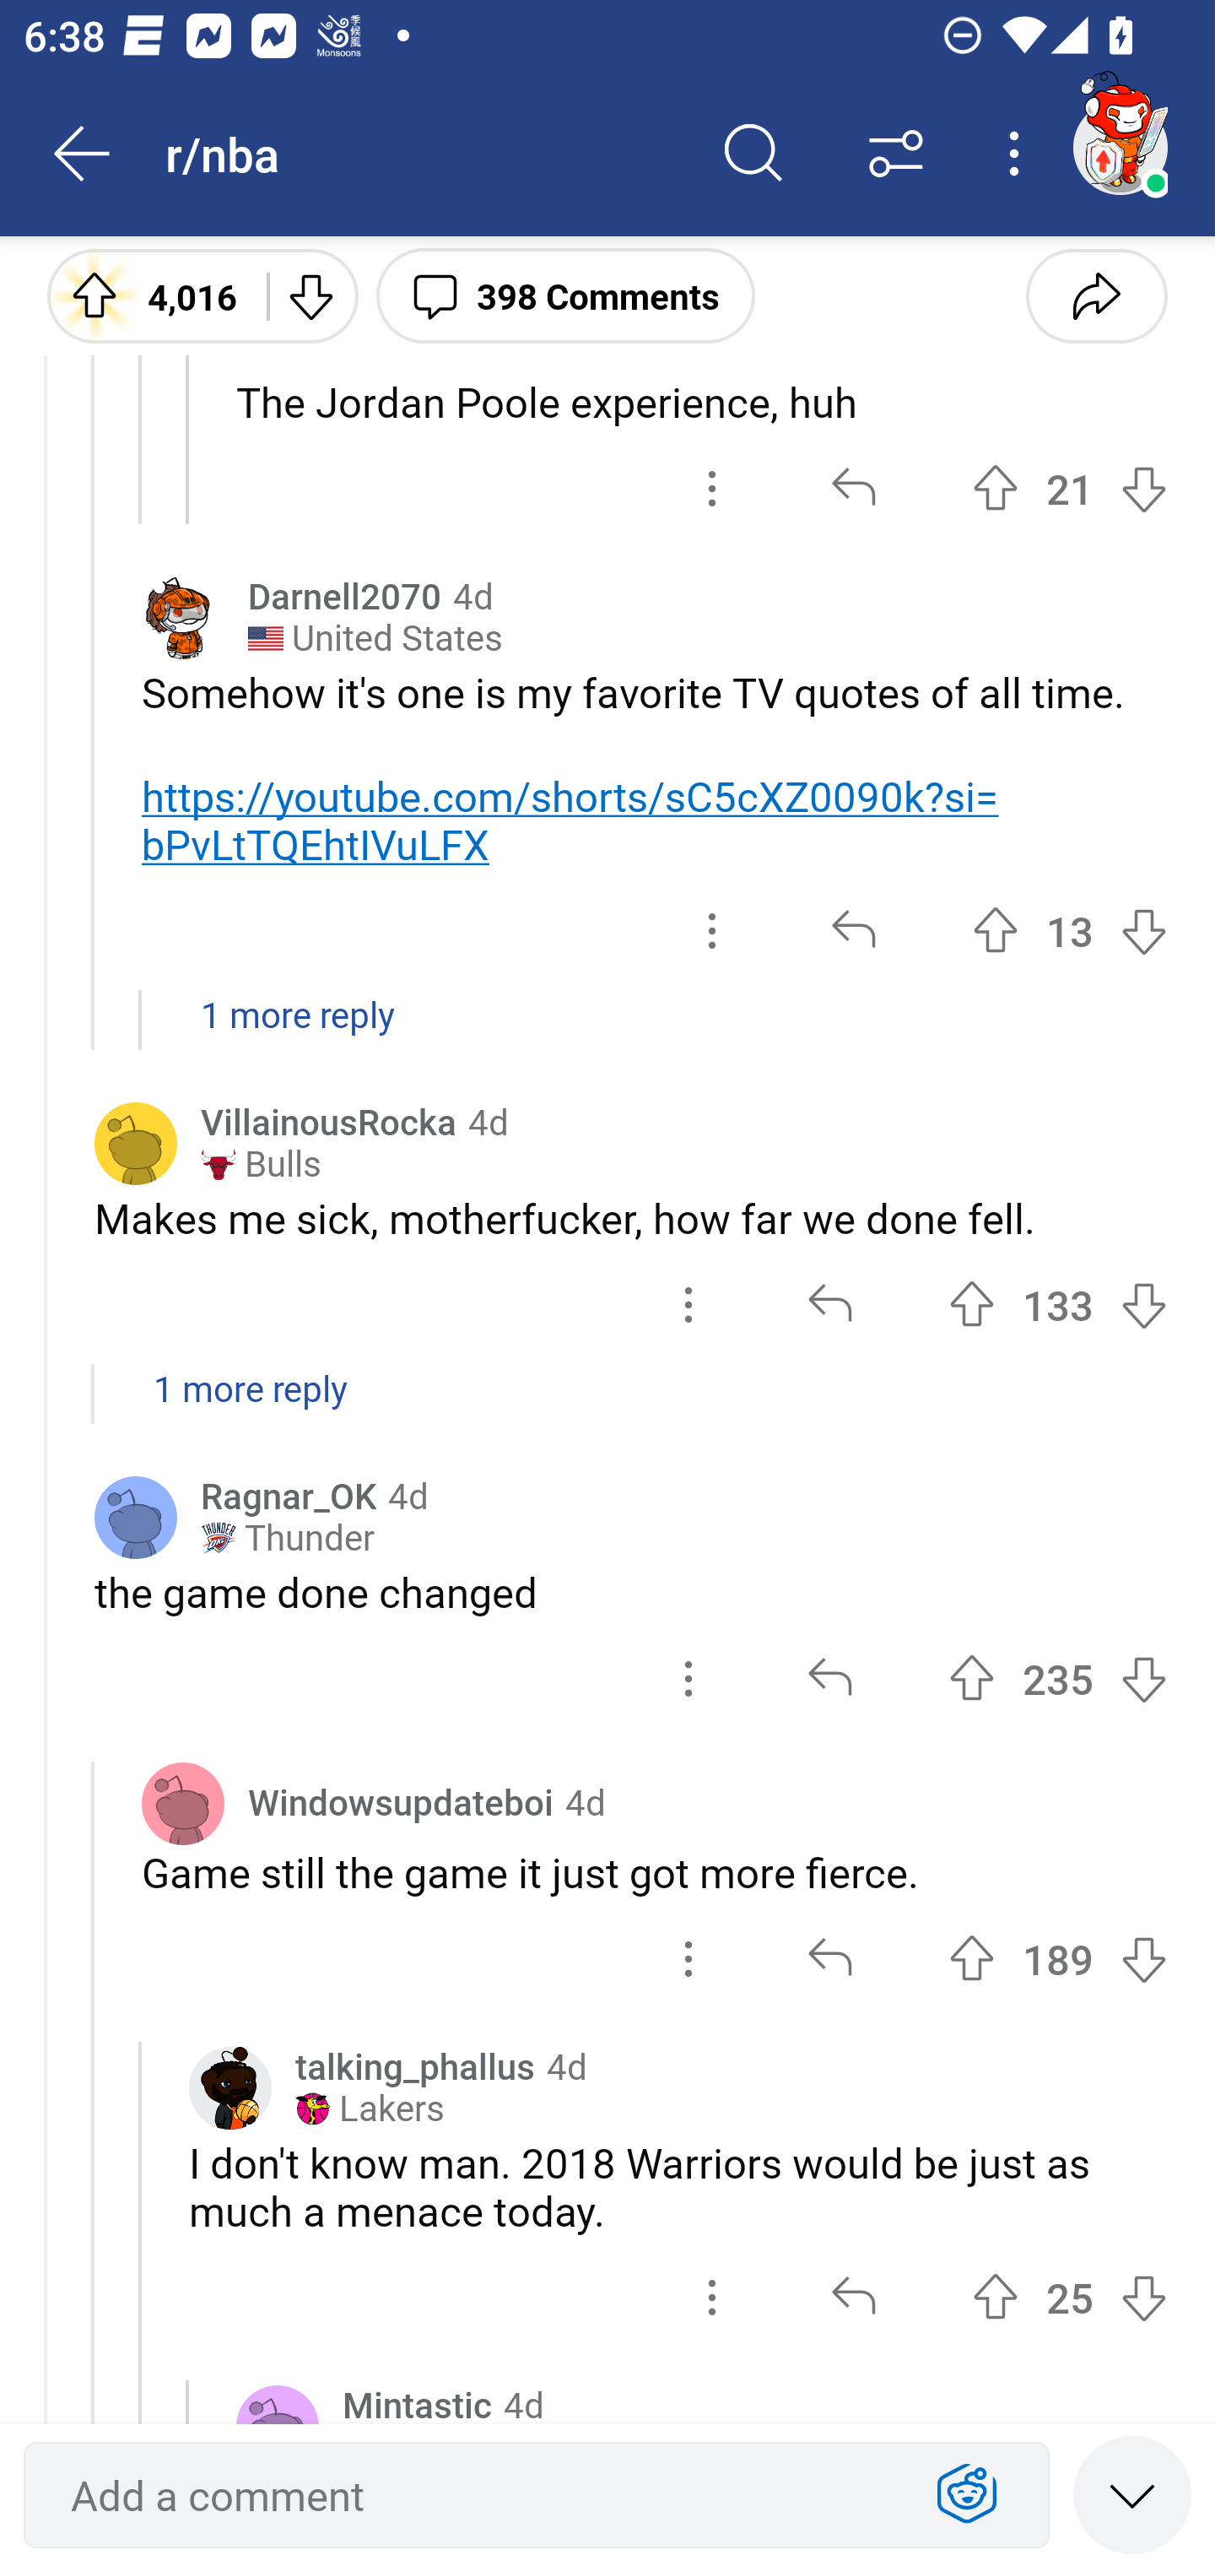 The image size is (1215, 2566). Describe the element at coordinates (370, 2109) in the screenshot. I see `￼ Lakers` at that location.